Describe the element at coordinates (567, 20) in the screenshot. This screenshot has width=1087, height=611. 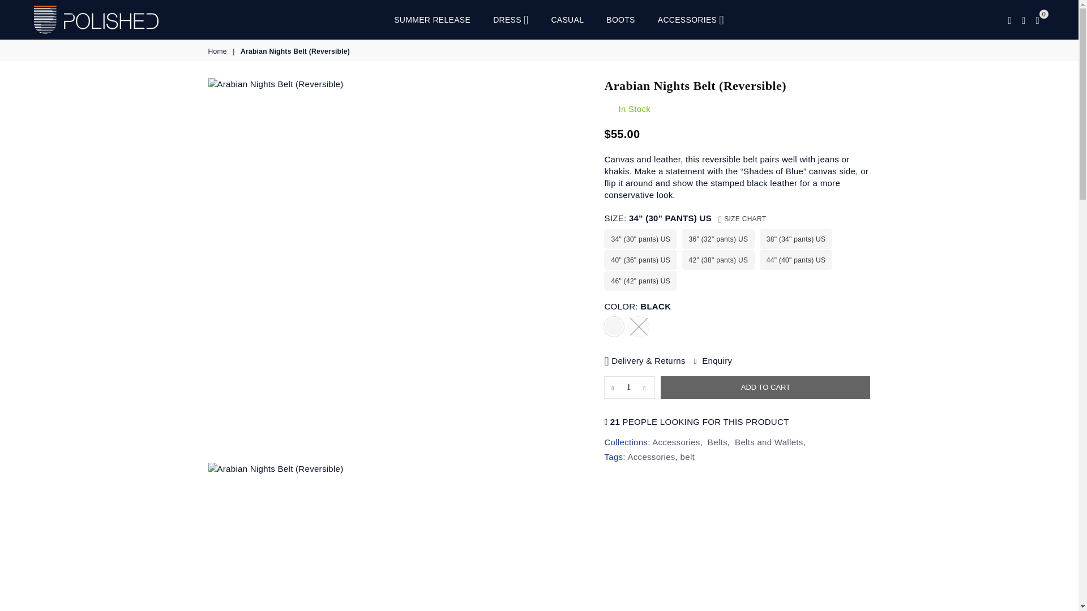
I see `CASUAL` at that location.